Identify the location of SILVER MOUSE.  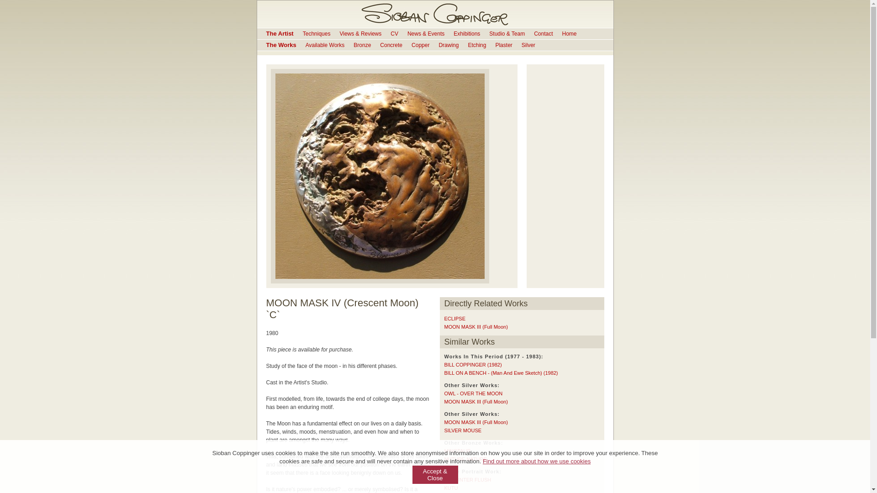
(462, 430).